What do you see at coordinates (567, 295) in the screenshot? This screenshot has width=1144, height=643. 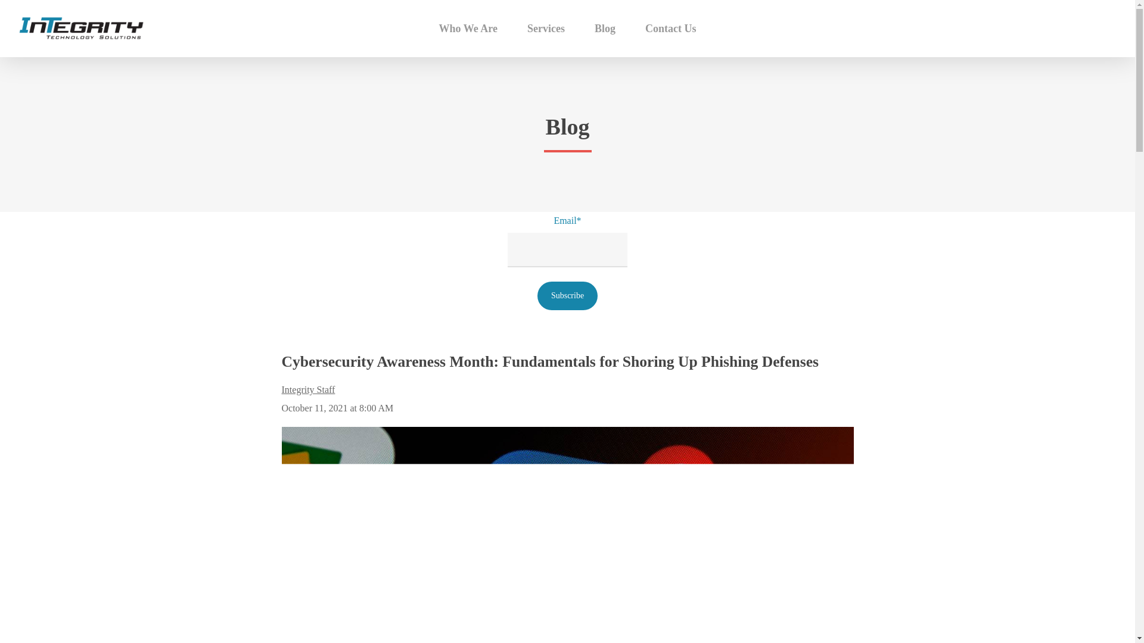 I see `Subscribe` at bounding box center [567, 295].